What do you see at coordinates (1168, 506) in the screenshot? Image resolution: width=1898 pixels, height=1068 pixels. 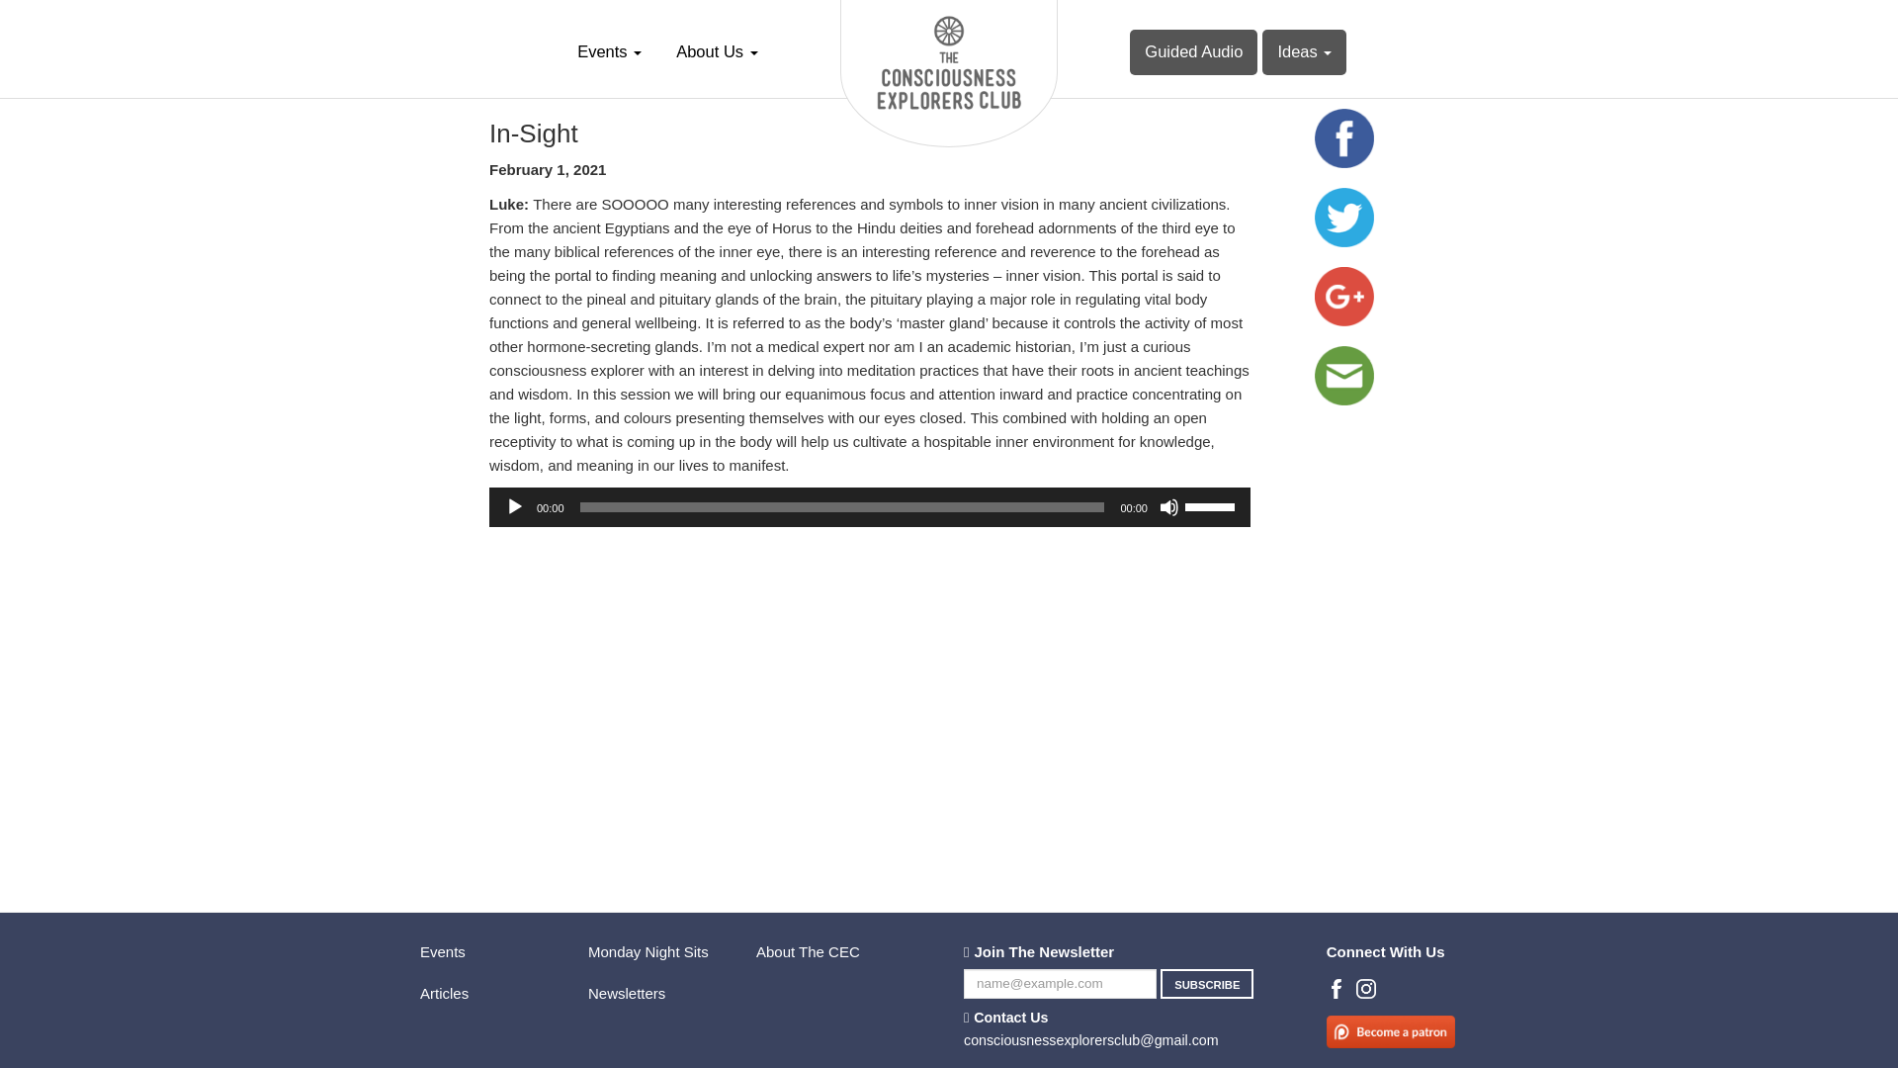 I see `Mute` at bounding box center [1168, 506].